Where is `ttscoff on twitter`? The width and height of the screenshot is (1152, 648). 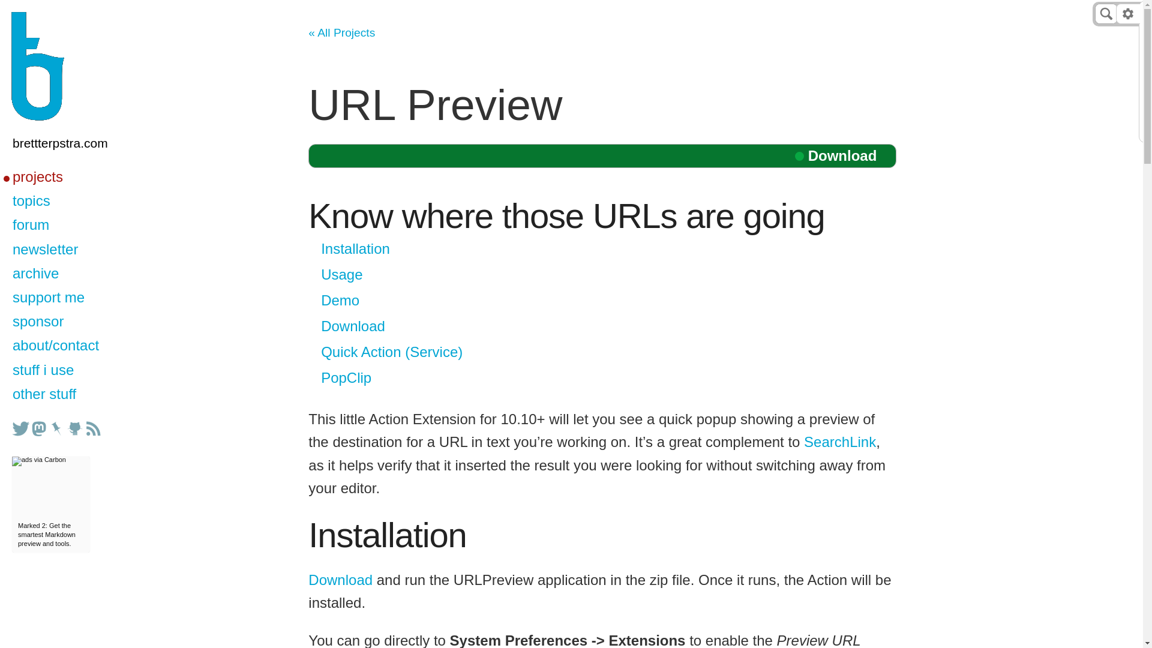
ttscoff on twitter is located at coordinates (20, 428).